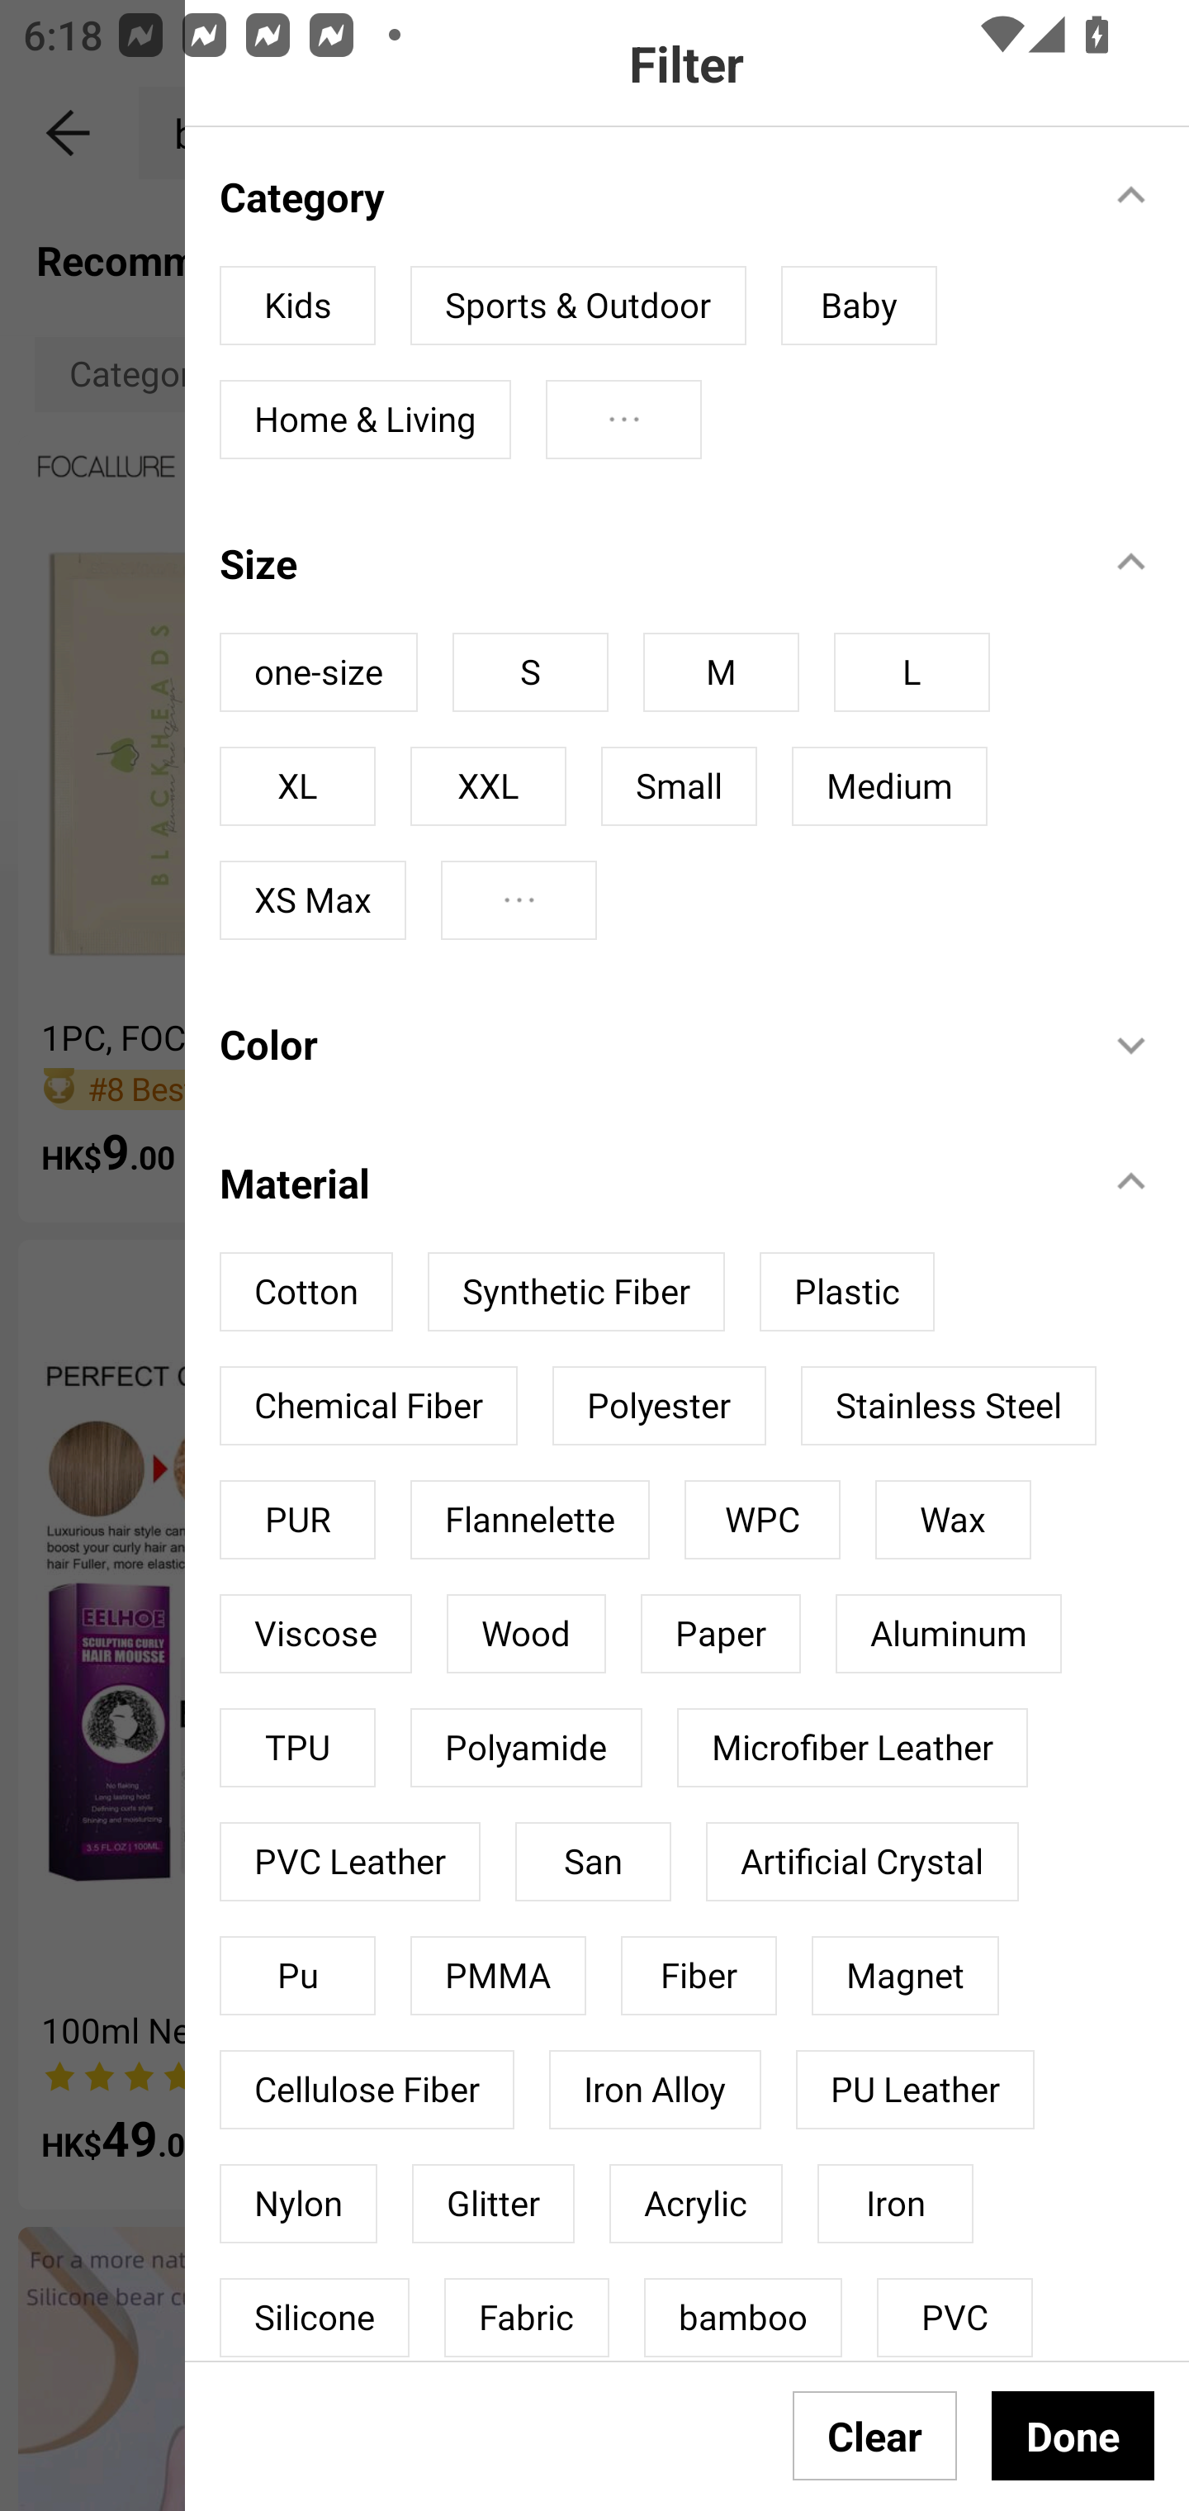  What do you see at coordinates (593, 1862) in the screenshot?
I see `San` at bounding box center [593, 1862].